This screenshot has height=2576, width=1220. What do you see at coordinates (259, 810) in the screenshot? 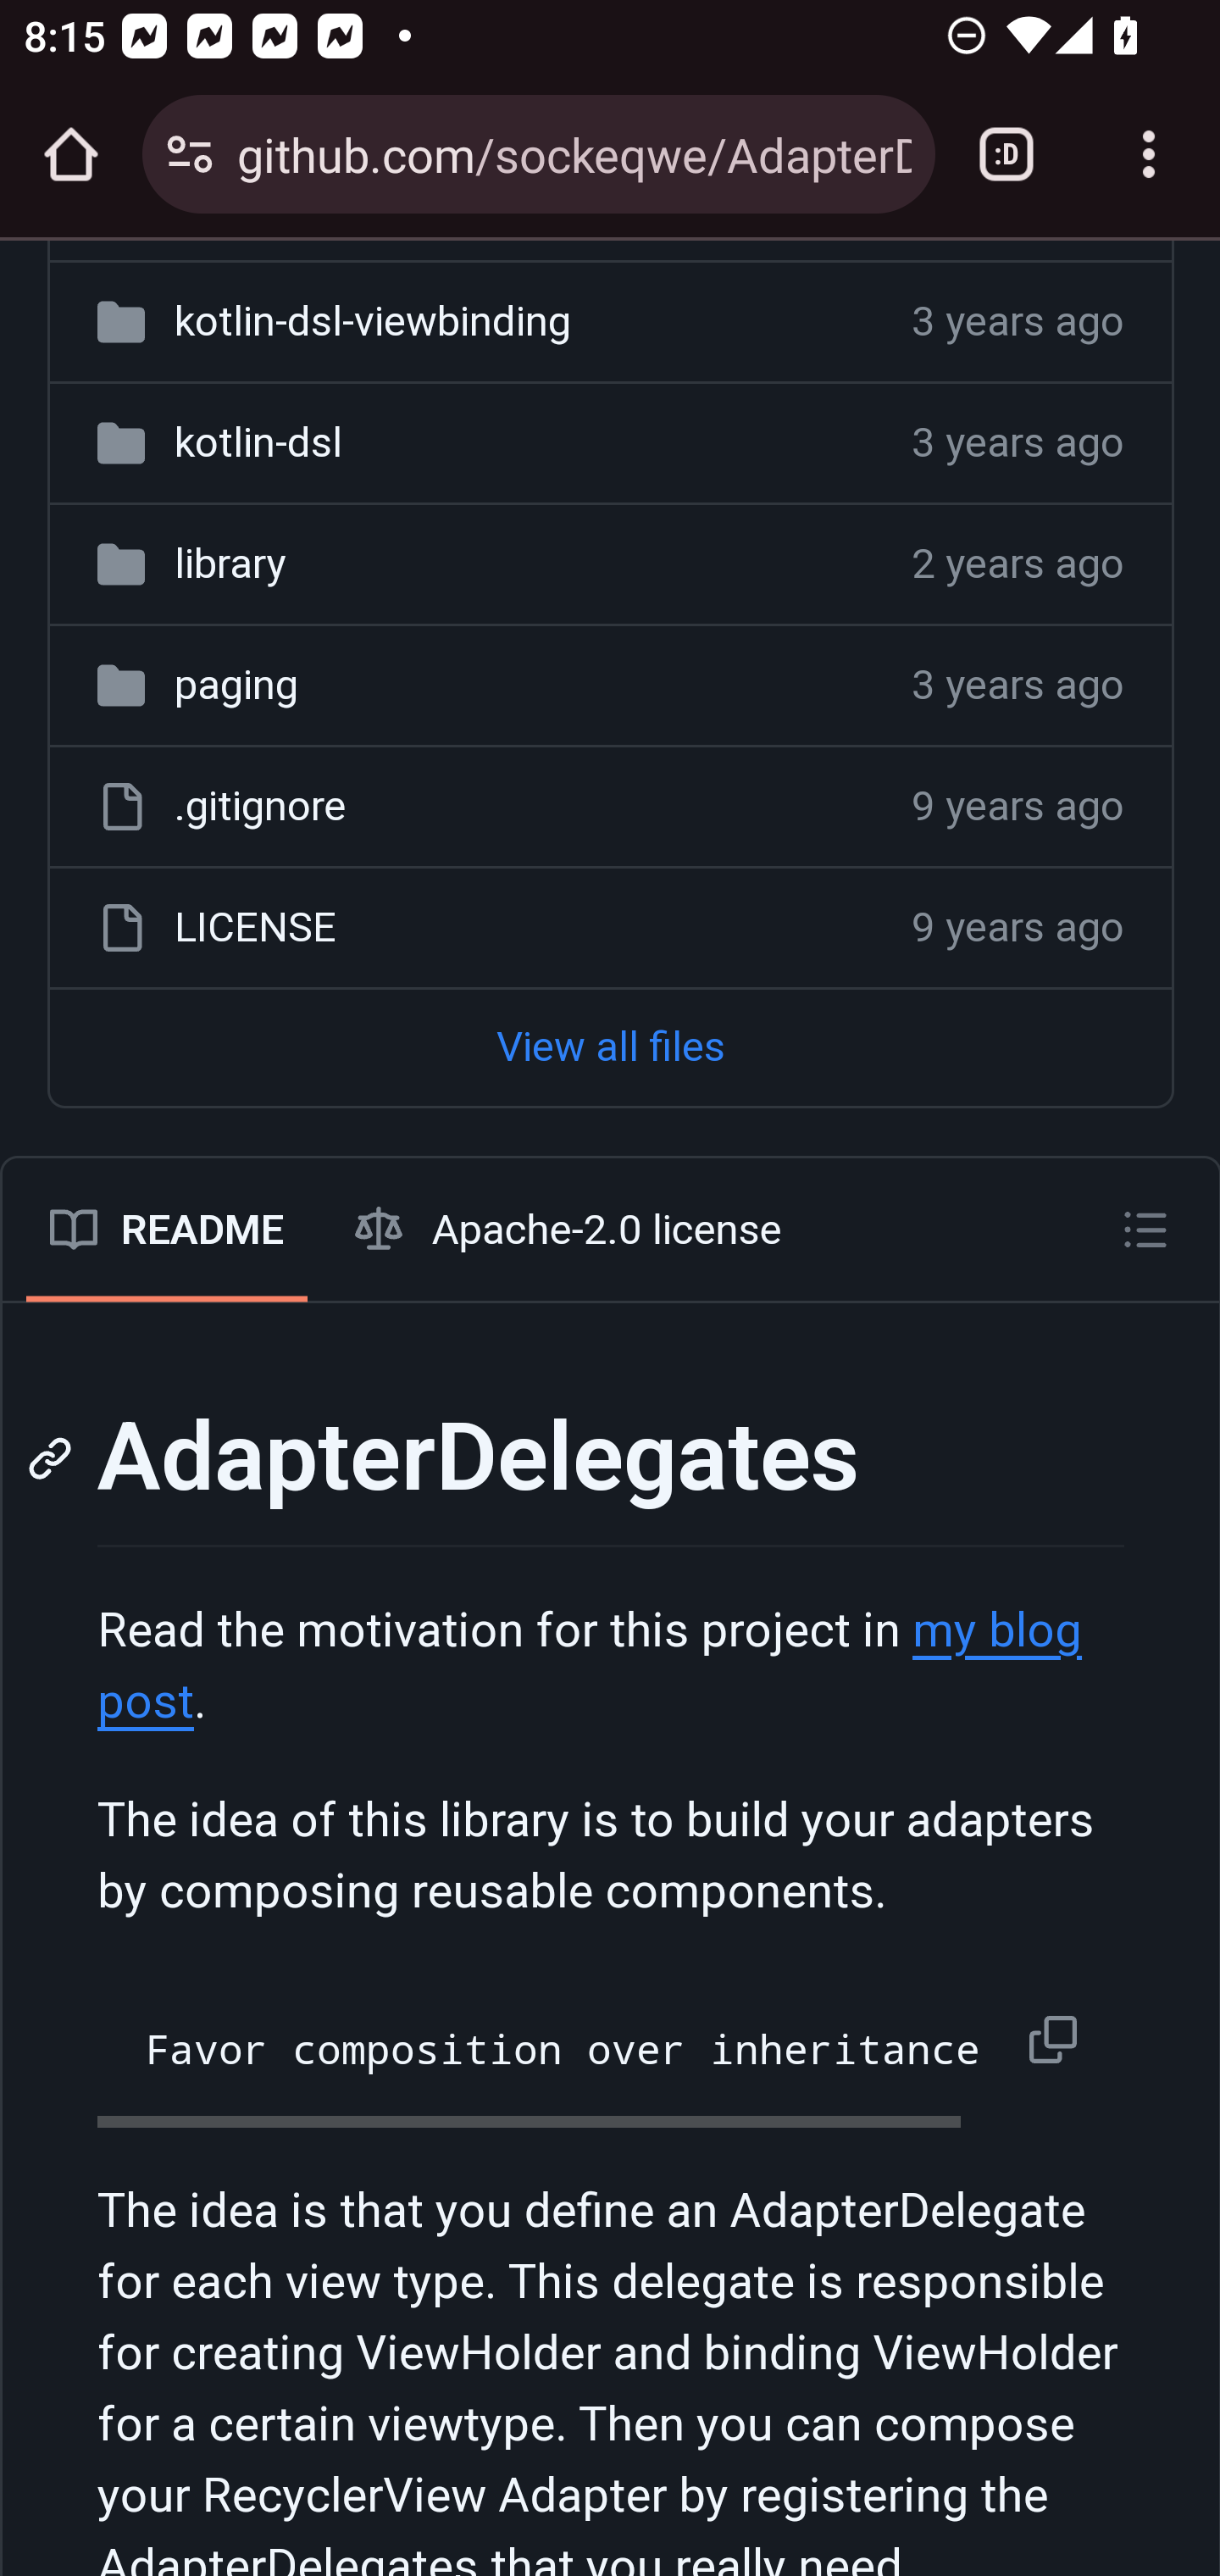
I see `.gitignore, (File) .gitignore` at bounding box center [259, 810].